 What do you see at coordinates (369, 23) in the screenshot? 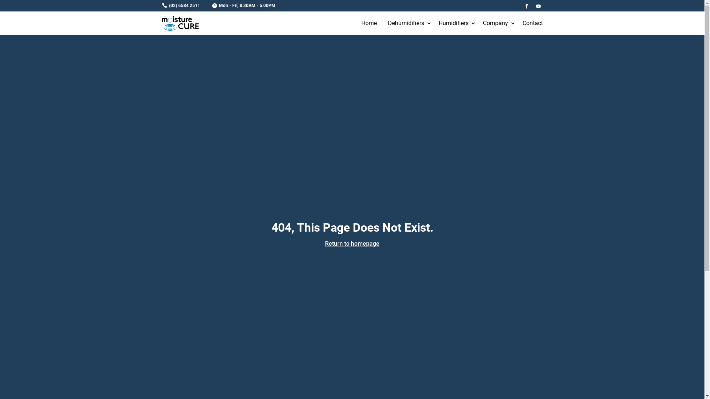
I see `Home` at bounding box center [369, 23].